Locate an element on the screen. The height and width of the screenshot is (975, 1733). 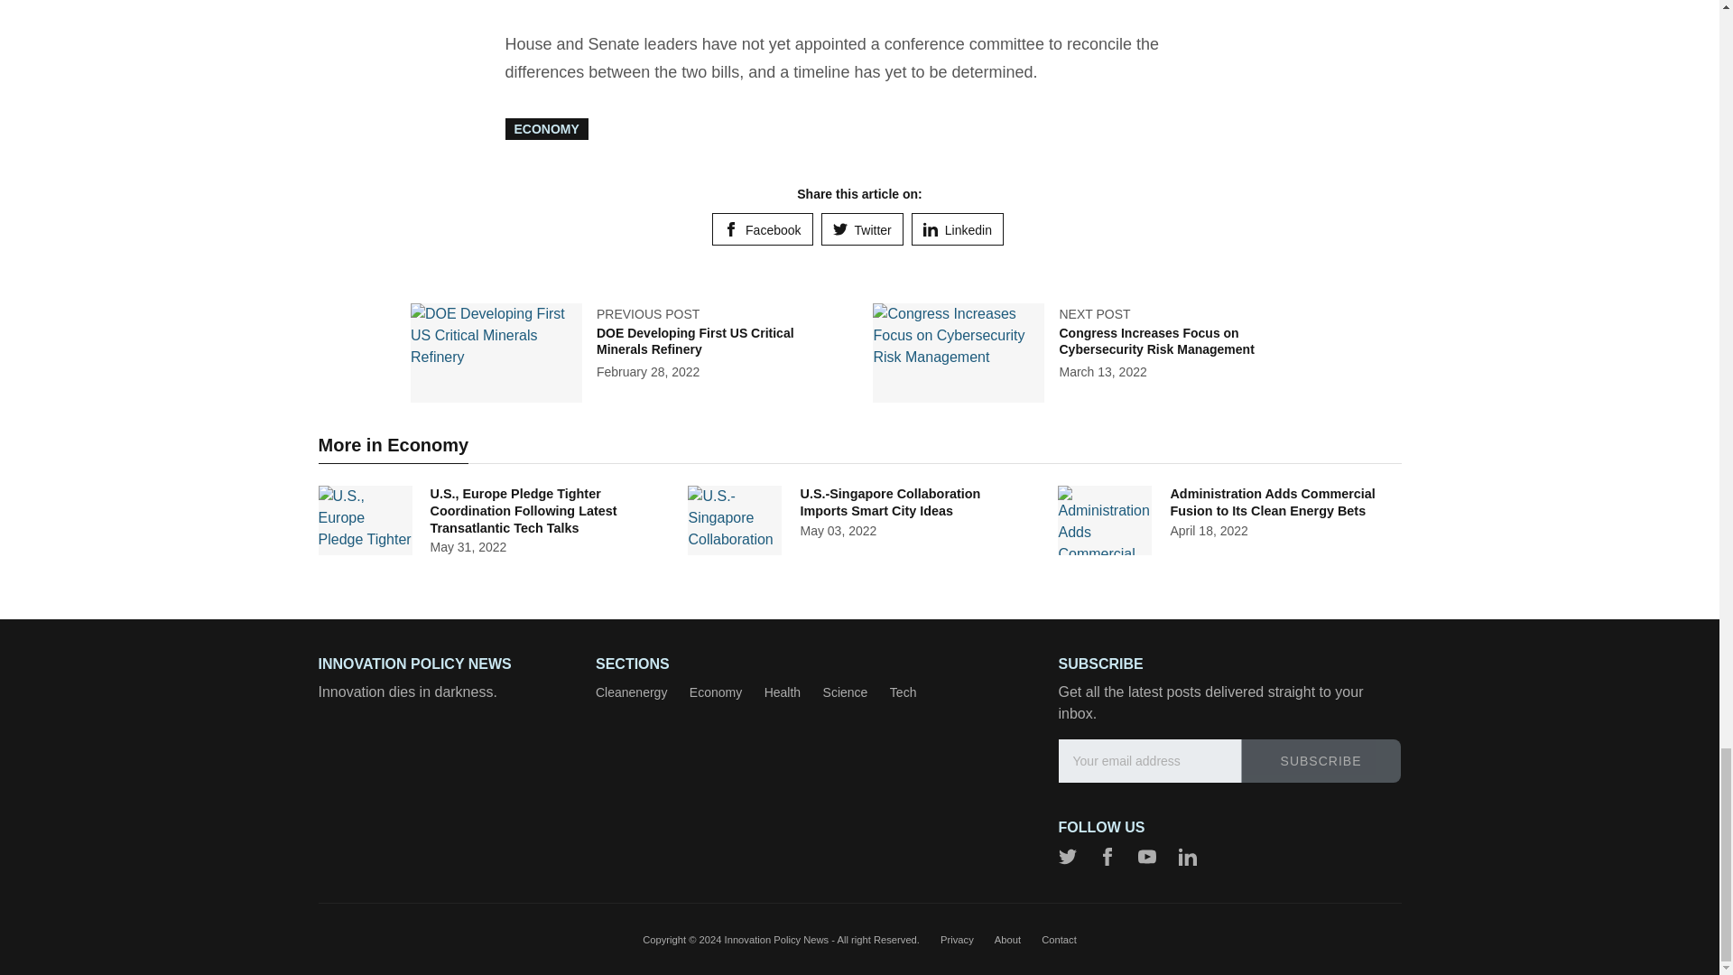
Share on Twitter is located at coordinates (862, 229).